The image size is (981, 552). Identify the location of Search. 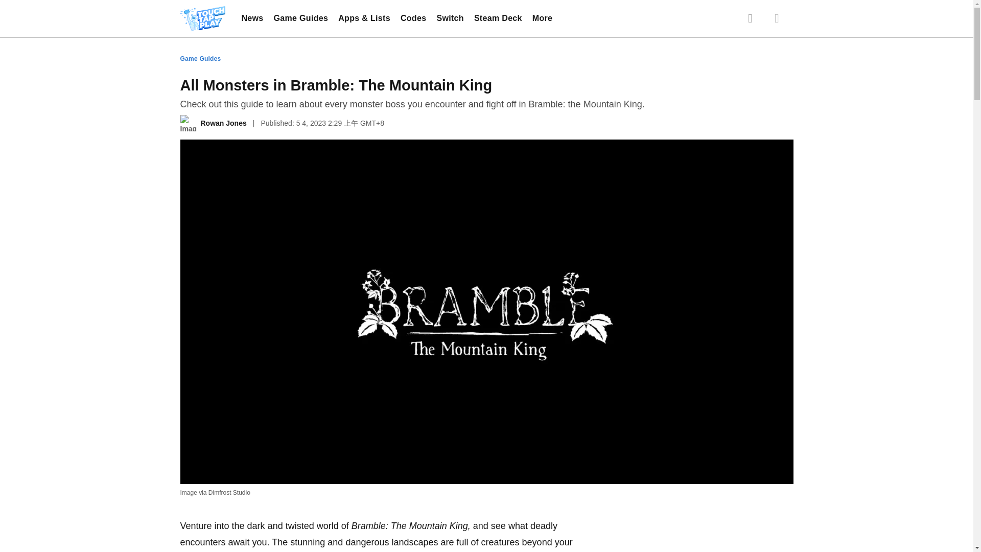
(750, 18).